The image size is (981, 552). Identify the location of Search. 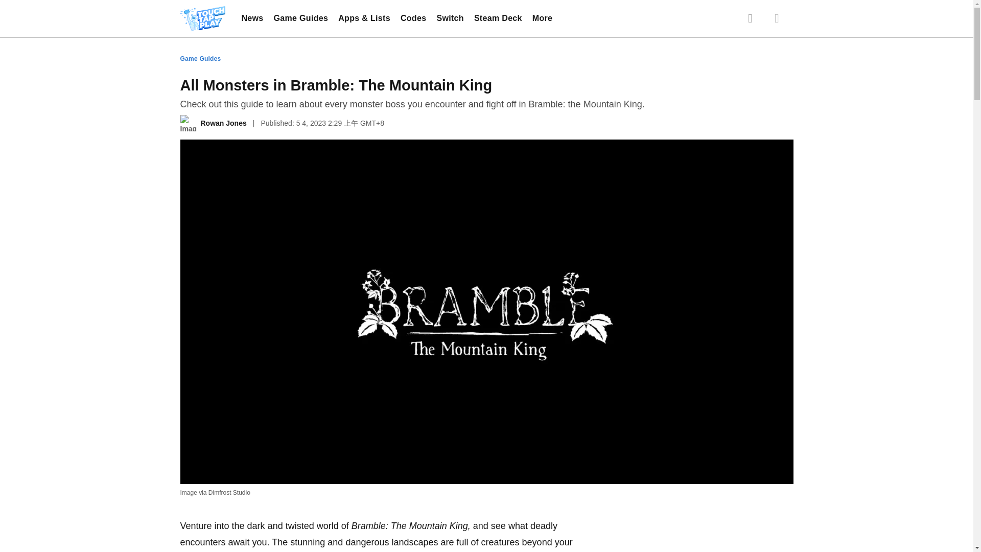
(750, 18).